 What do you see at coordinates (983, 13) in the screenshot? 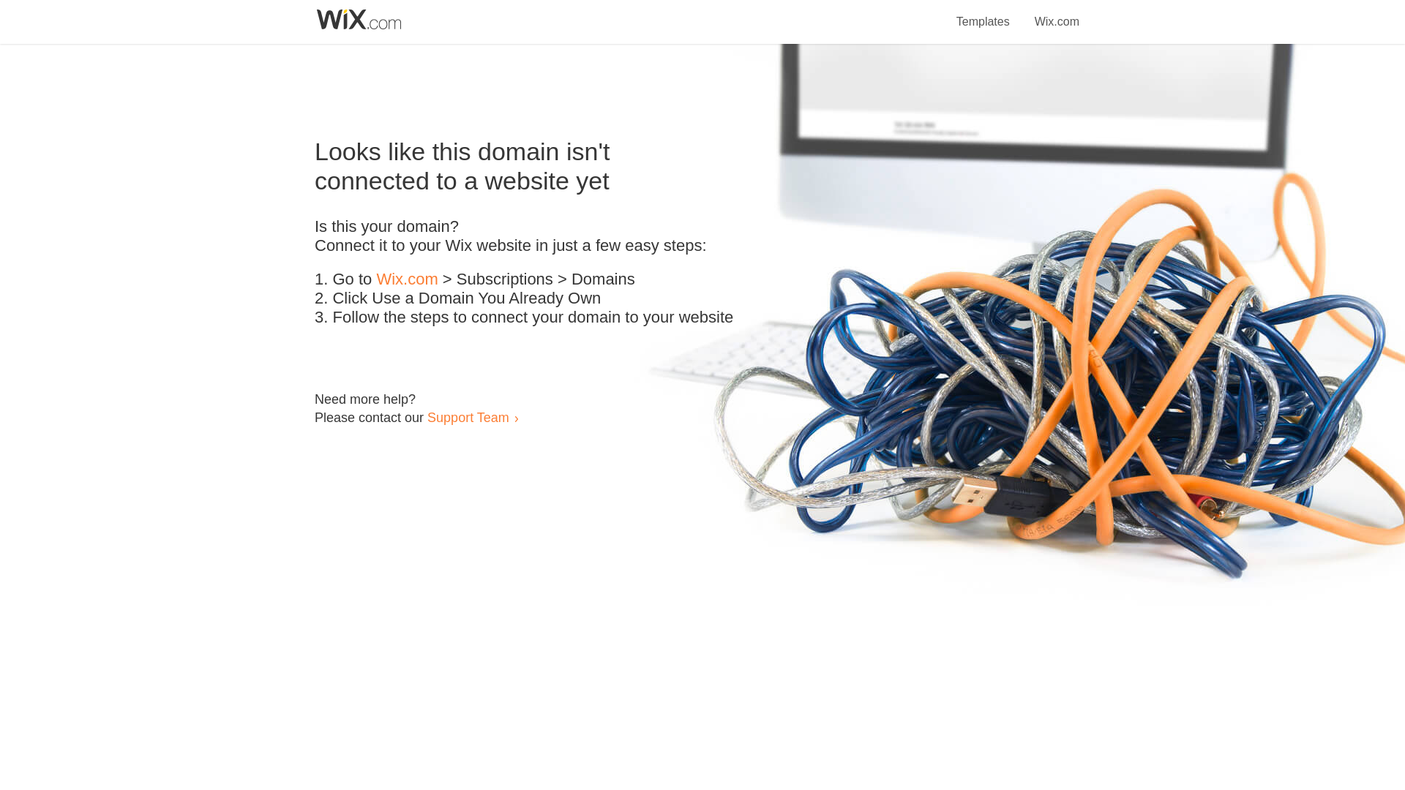
I see `Templates` at bounding box center [983, 13].